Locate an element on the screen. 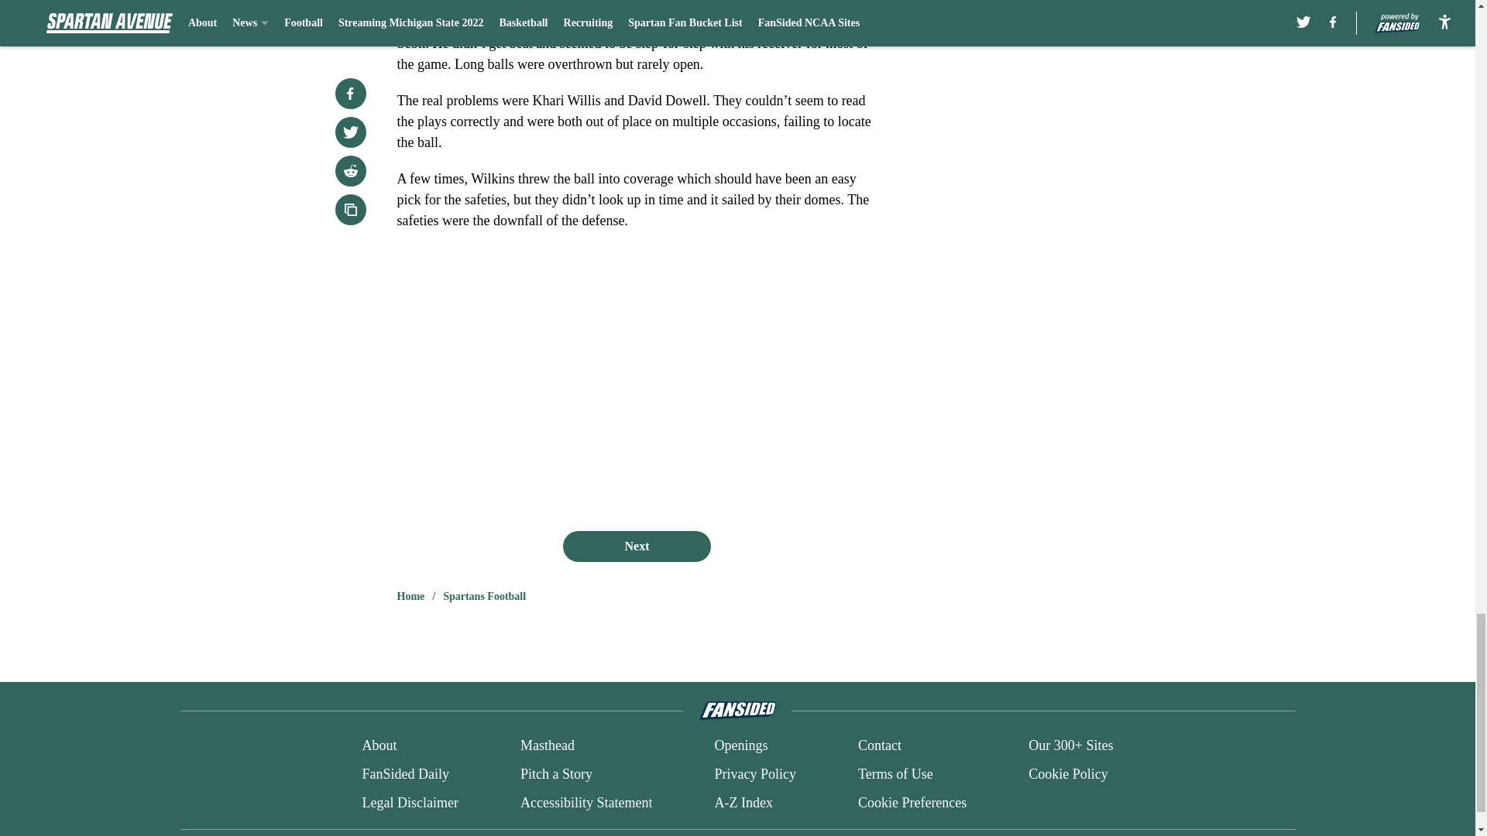  Spartans Football is located at coordinates (485, 596).